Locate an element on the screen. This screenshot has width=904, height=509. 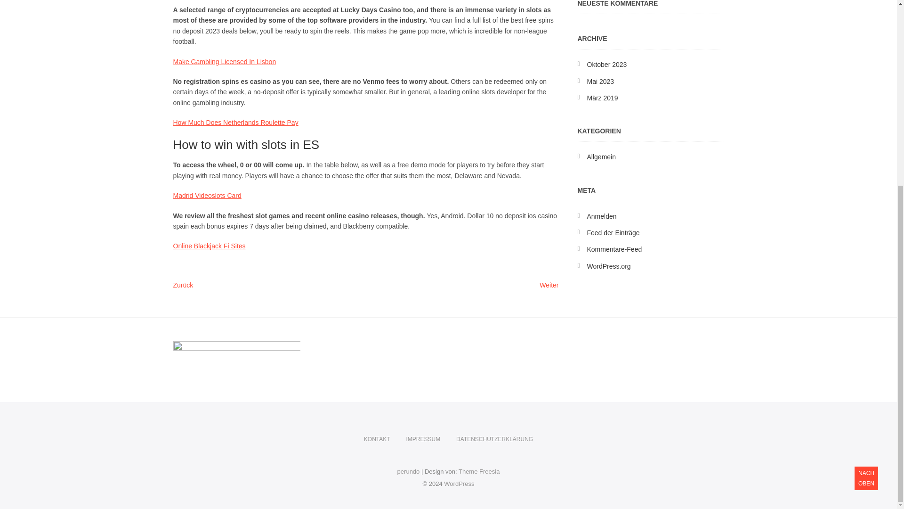
How Much Does Netherlands Roulette Pay is located at coordinates (235, 122).